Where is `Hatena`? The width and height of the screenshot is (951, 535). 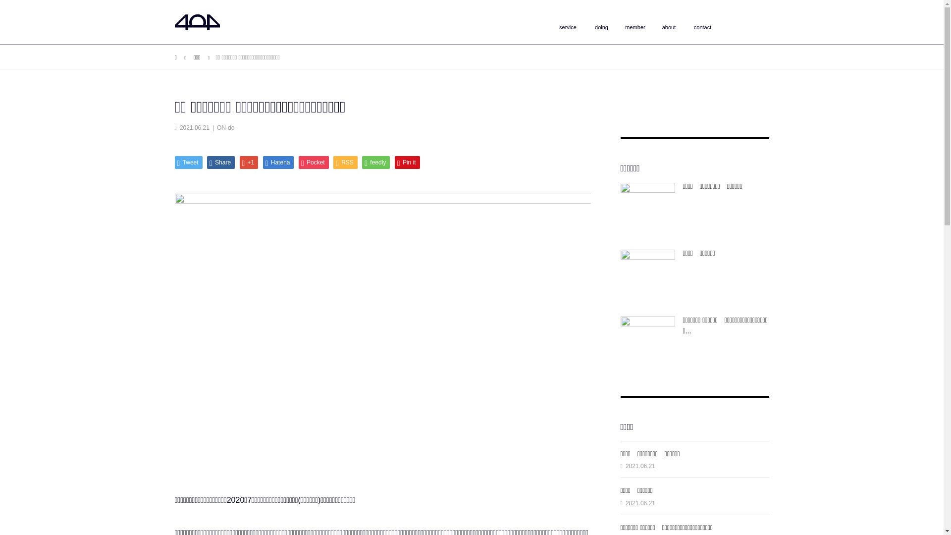 Hatena is located at coordinates (278, 162).